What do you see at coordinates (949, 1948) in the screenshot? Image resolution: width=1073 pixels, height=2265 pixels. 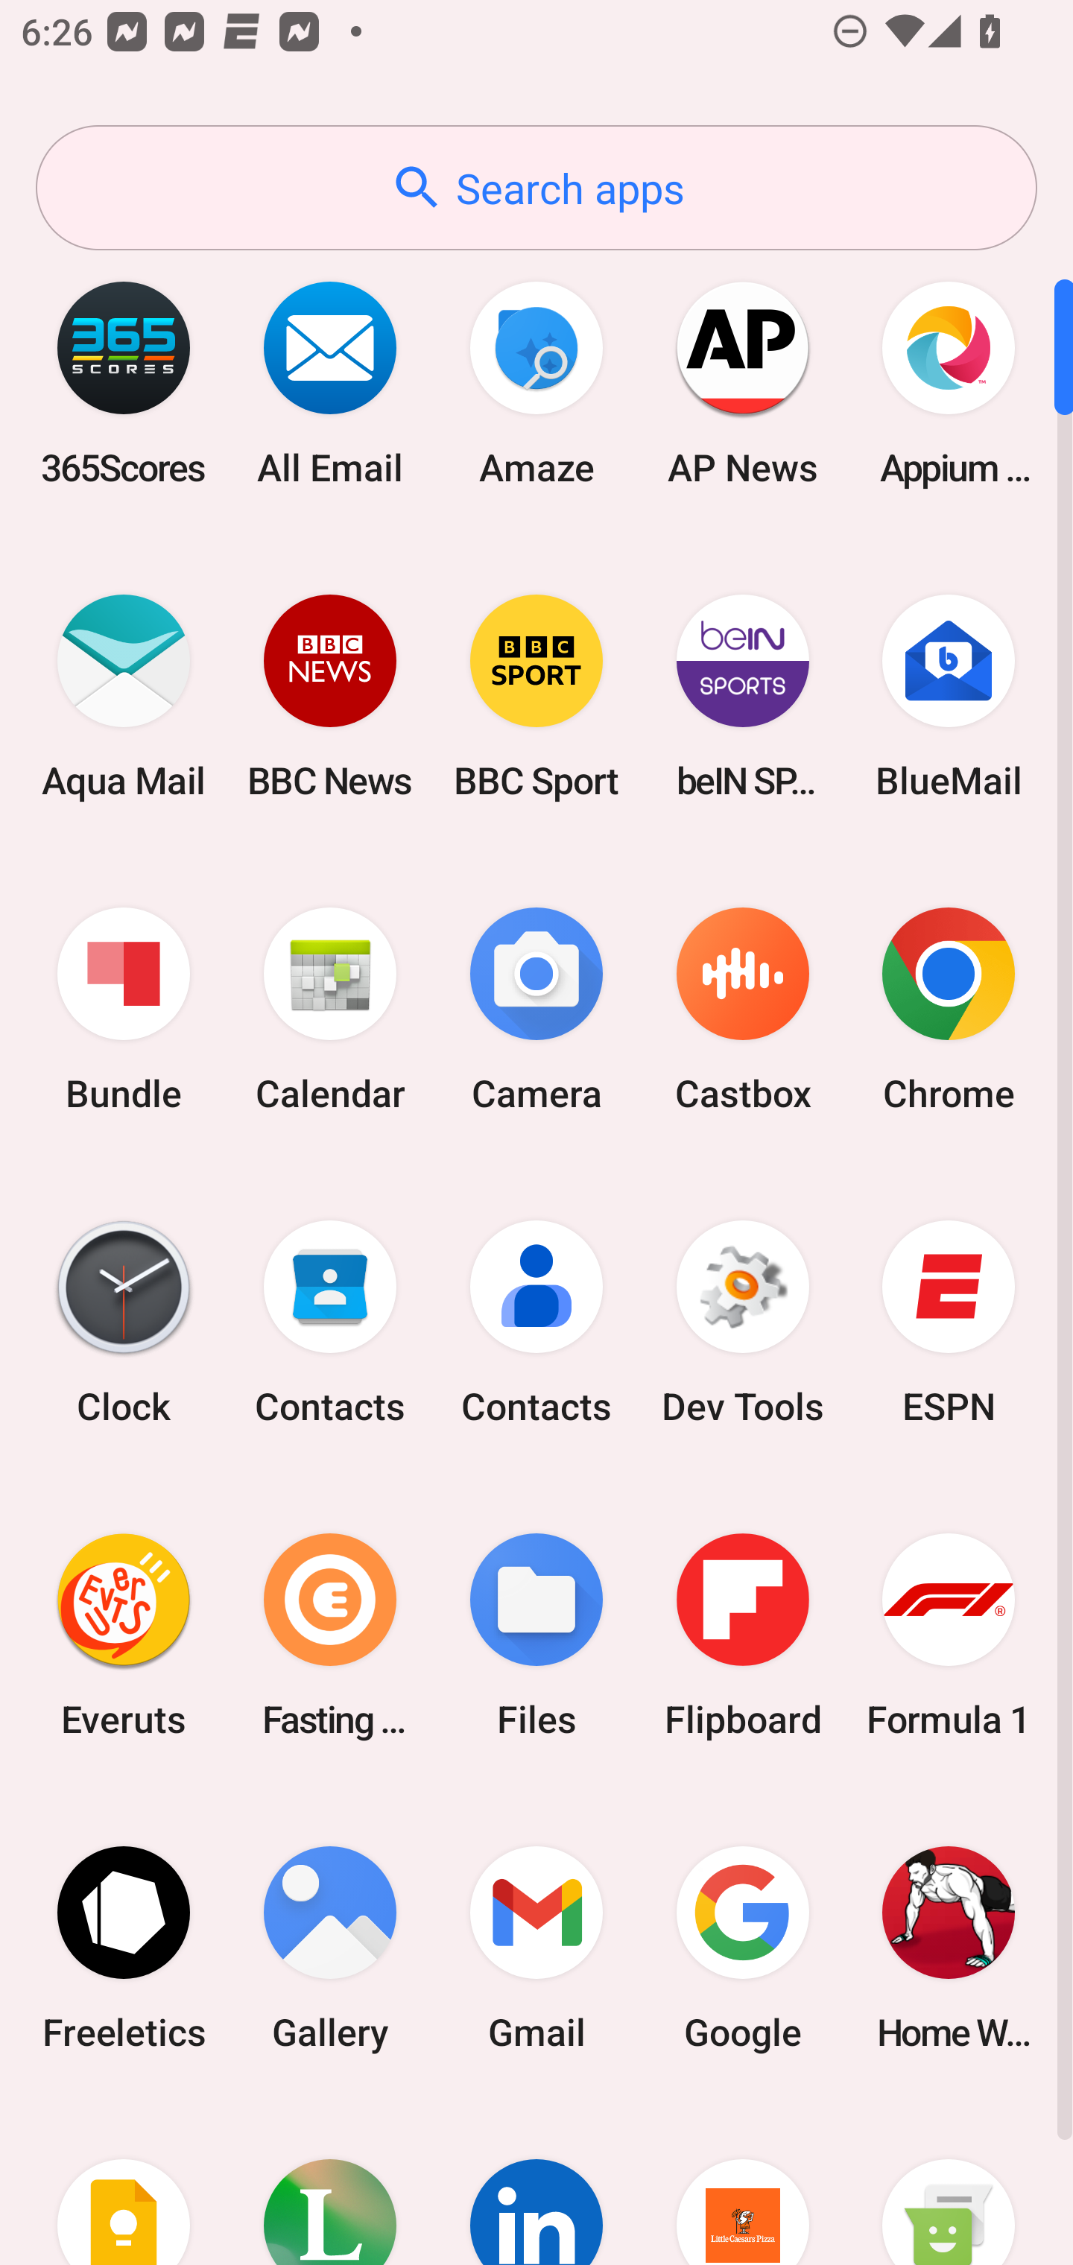 I see `Home Workout` at bounding box center [949, 1948].